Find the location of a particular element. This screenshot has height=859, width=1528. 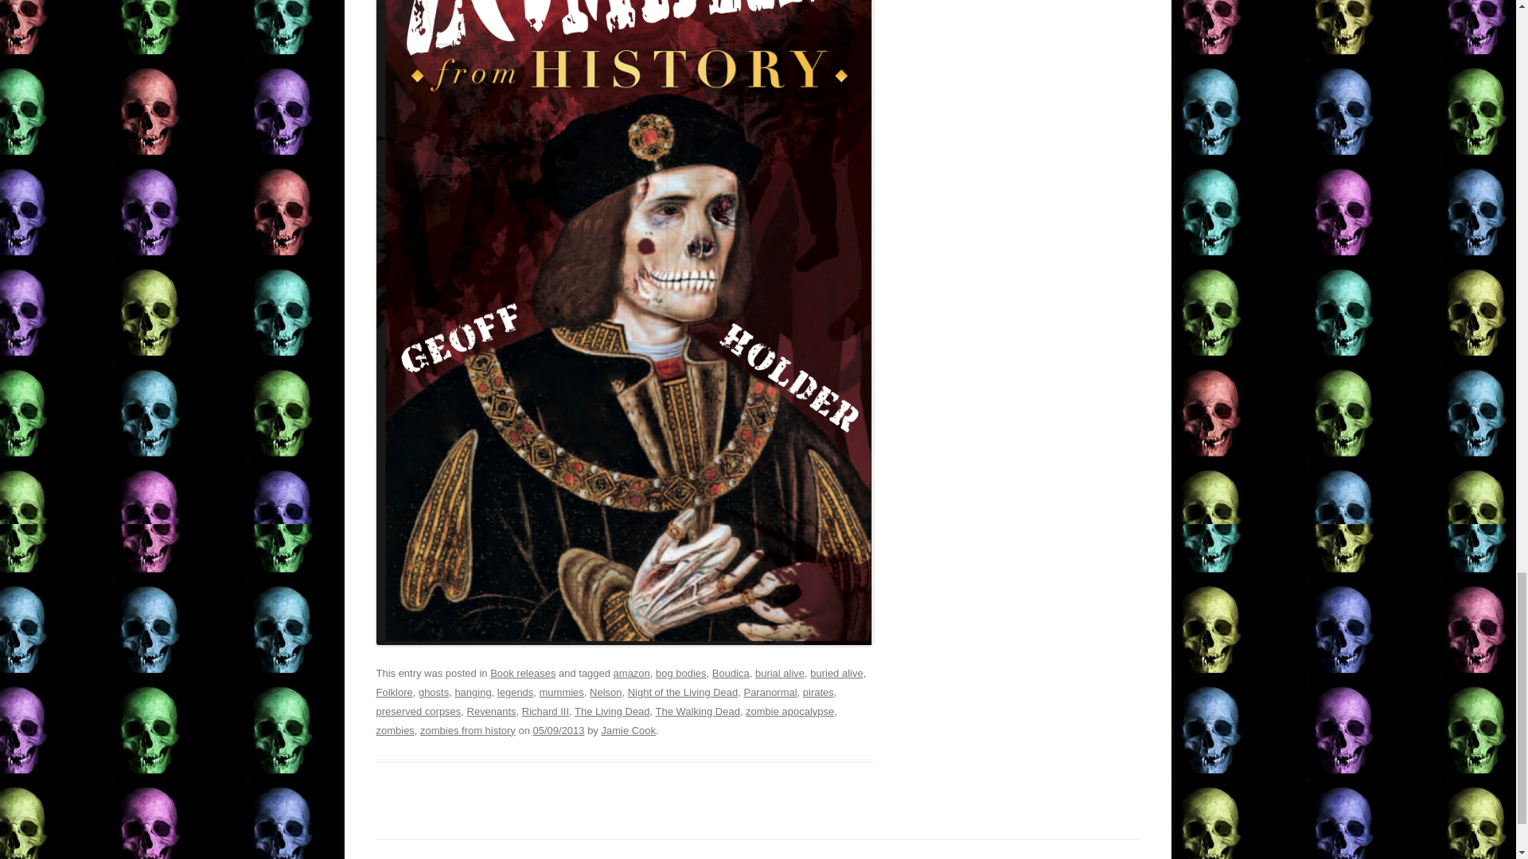

Nelson is located at coordinates (606, 692).